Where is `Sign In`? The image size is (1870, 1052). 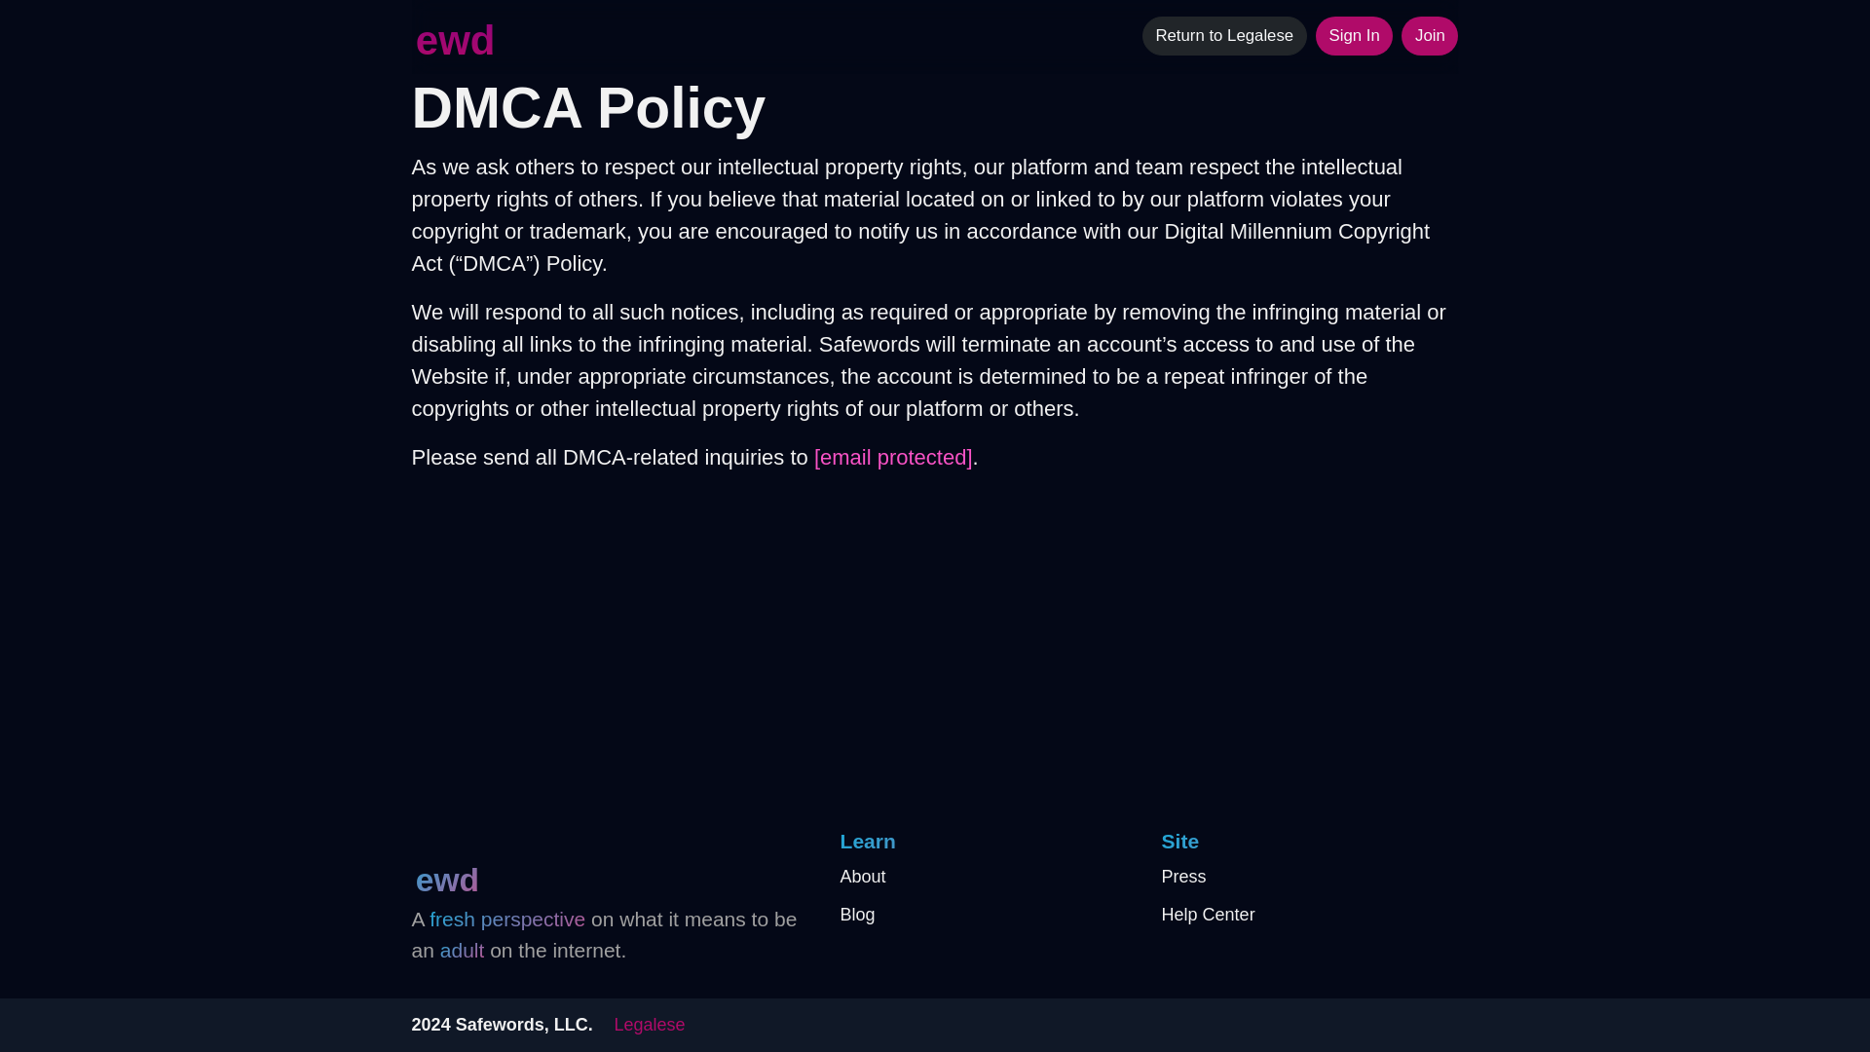 Sign In is located at coordinates (1354, 36).